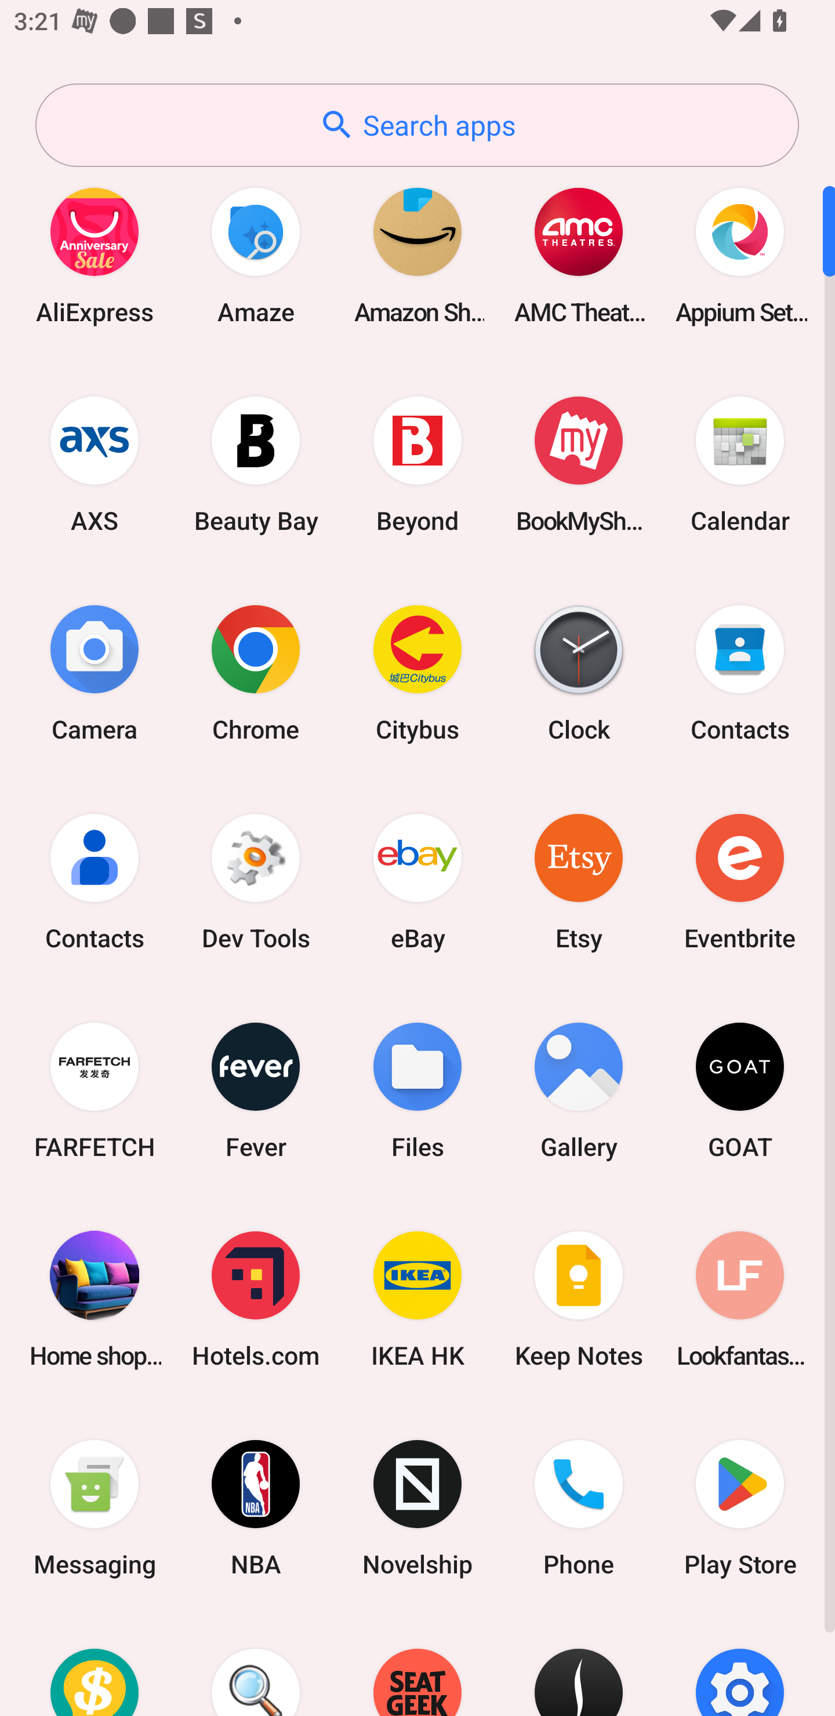 The width and height of the screenshot is (835, 1716). Describe the element at coordinates (418, 255) in the screenshot. I see `Amazon Shopping` at that location.